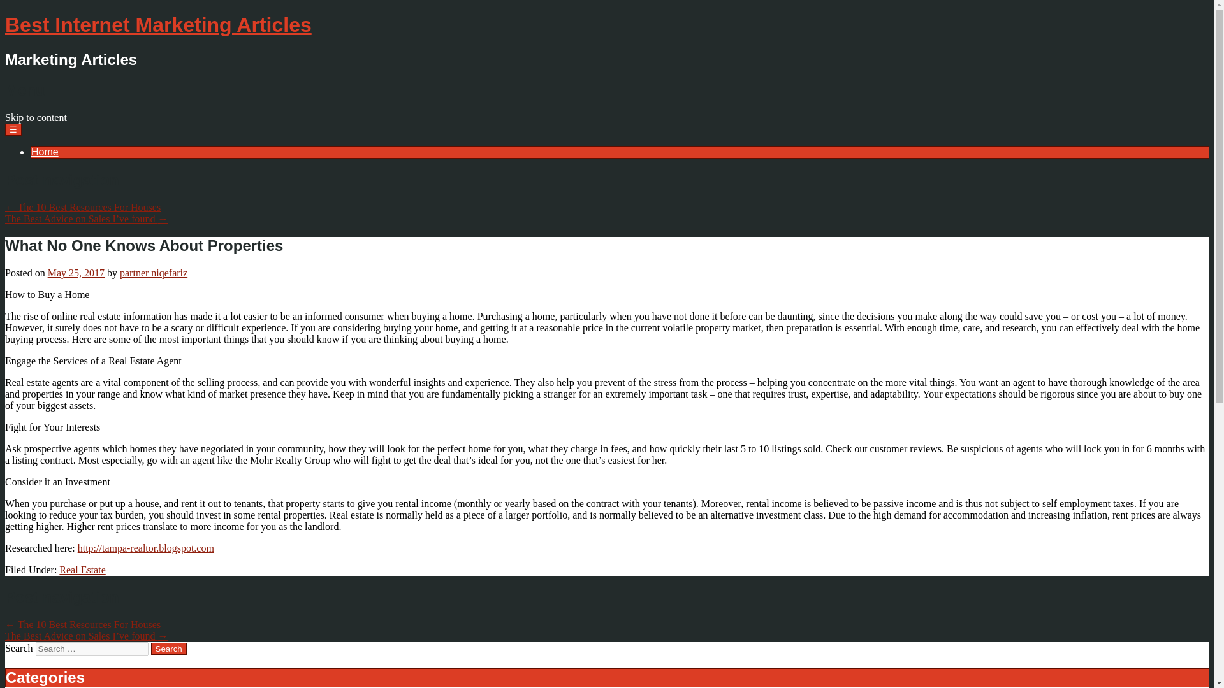  What do you see at coordinates (82, 570) in the screenshot?
I see `Real Estate` at bounding box center [82, 570].